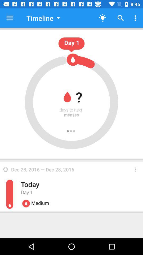 This screenshot has height=255, width=143. I want to click on show options, so click(136, 169).